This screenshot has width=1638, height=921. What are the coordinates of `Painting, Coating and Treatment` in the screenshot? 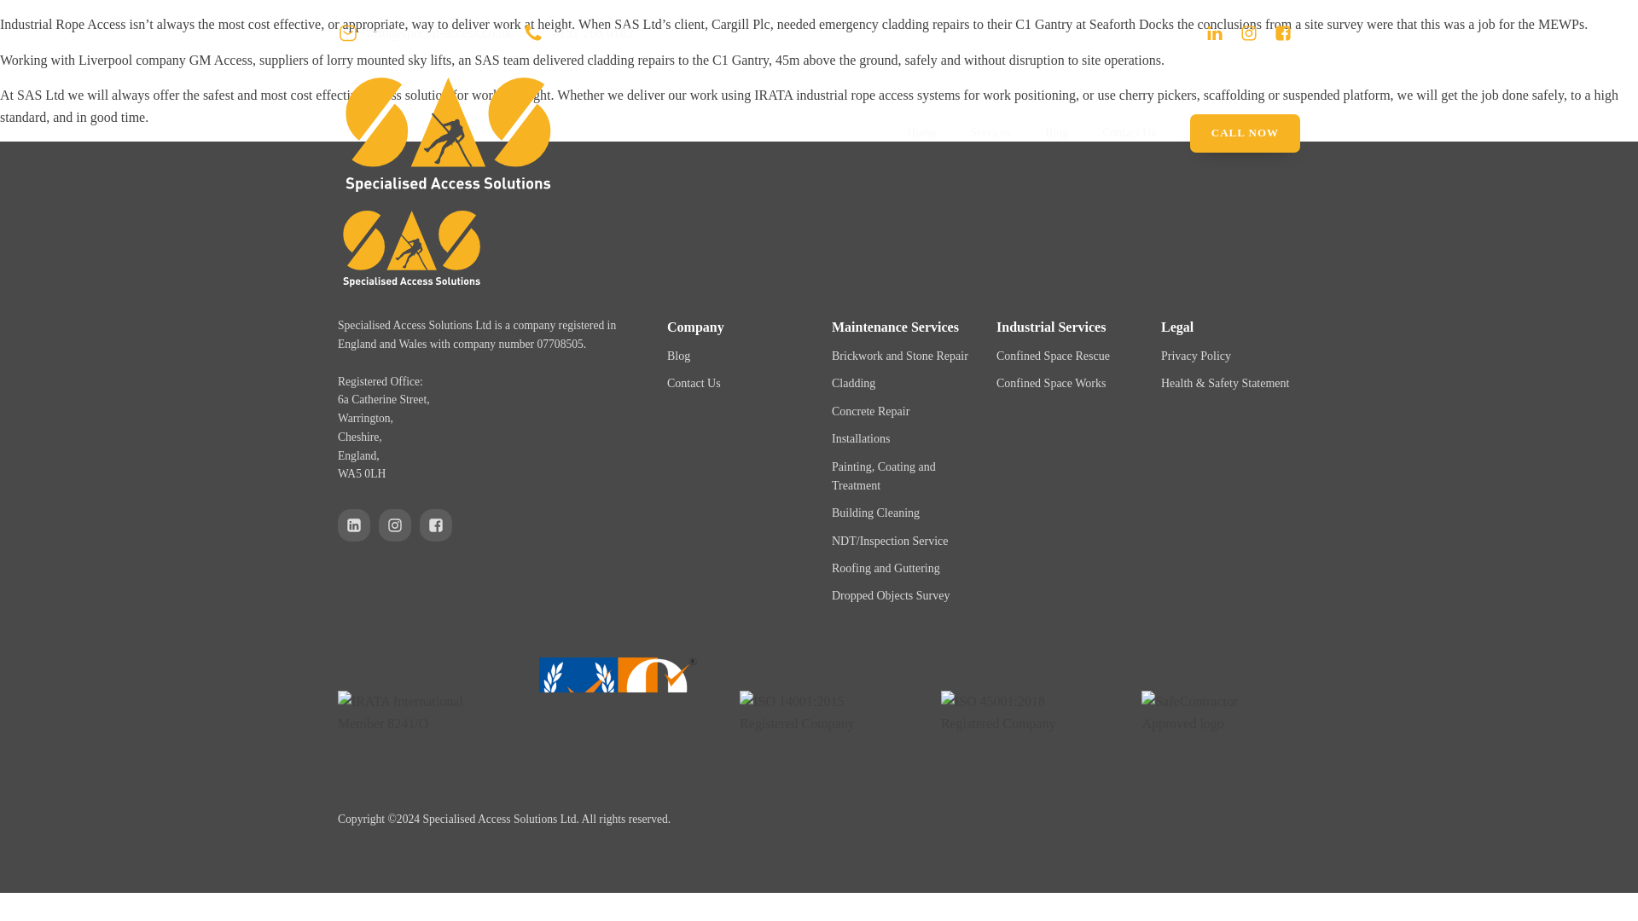 It's located at (901, 477).